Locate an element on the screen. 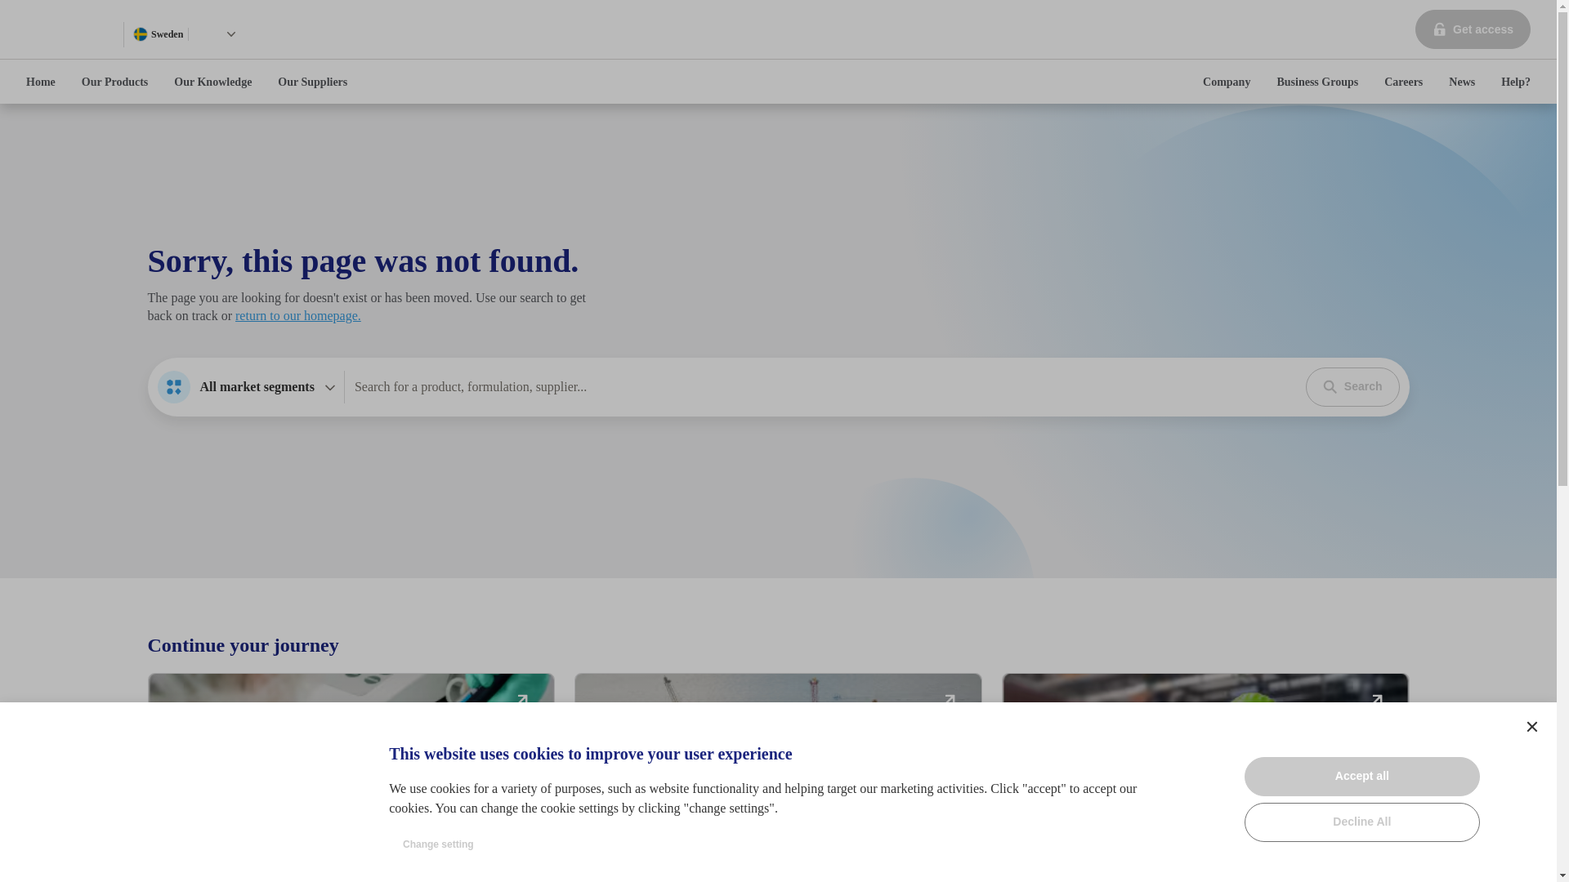 Image resolution: width=1569 pixels, height=882 pixels. Careers is located at coordinates (230, 33).